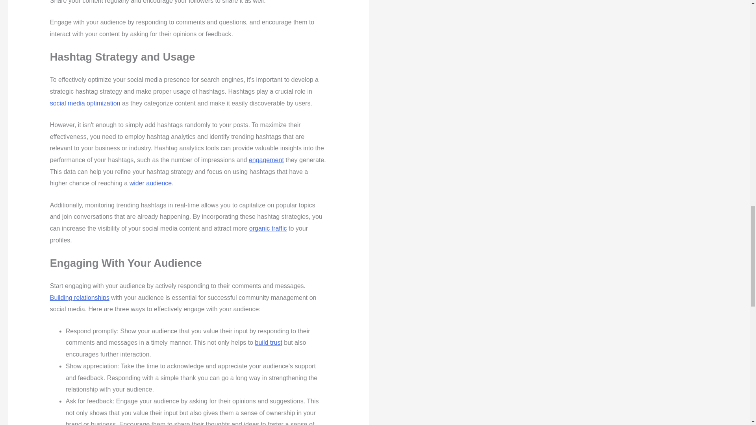  Describe the element at coordinates (268, 228) in the screenshot. I see `organic traffic` at that location.